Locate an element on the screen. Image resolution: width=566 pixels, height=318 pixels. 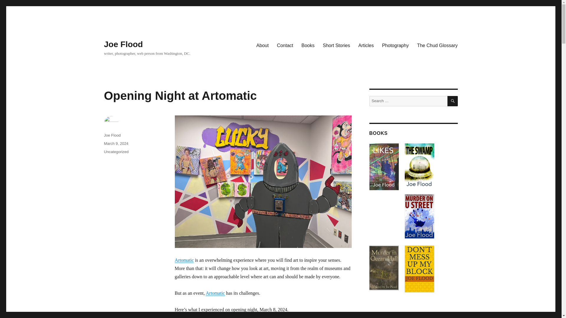
Contact is located at coordinates (285, 45).